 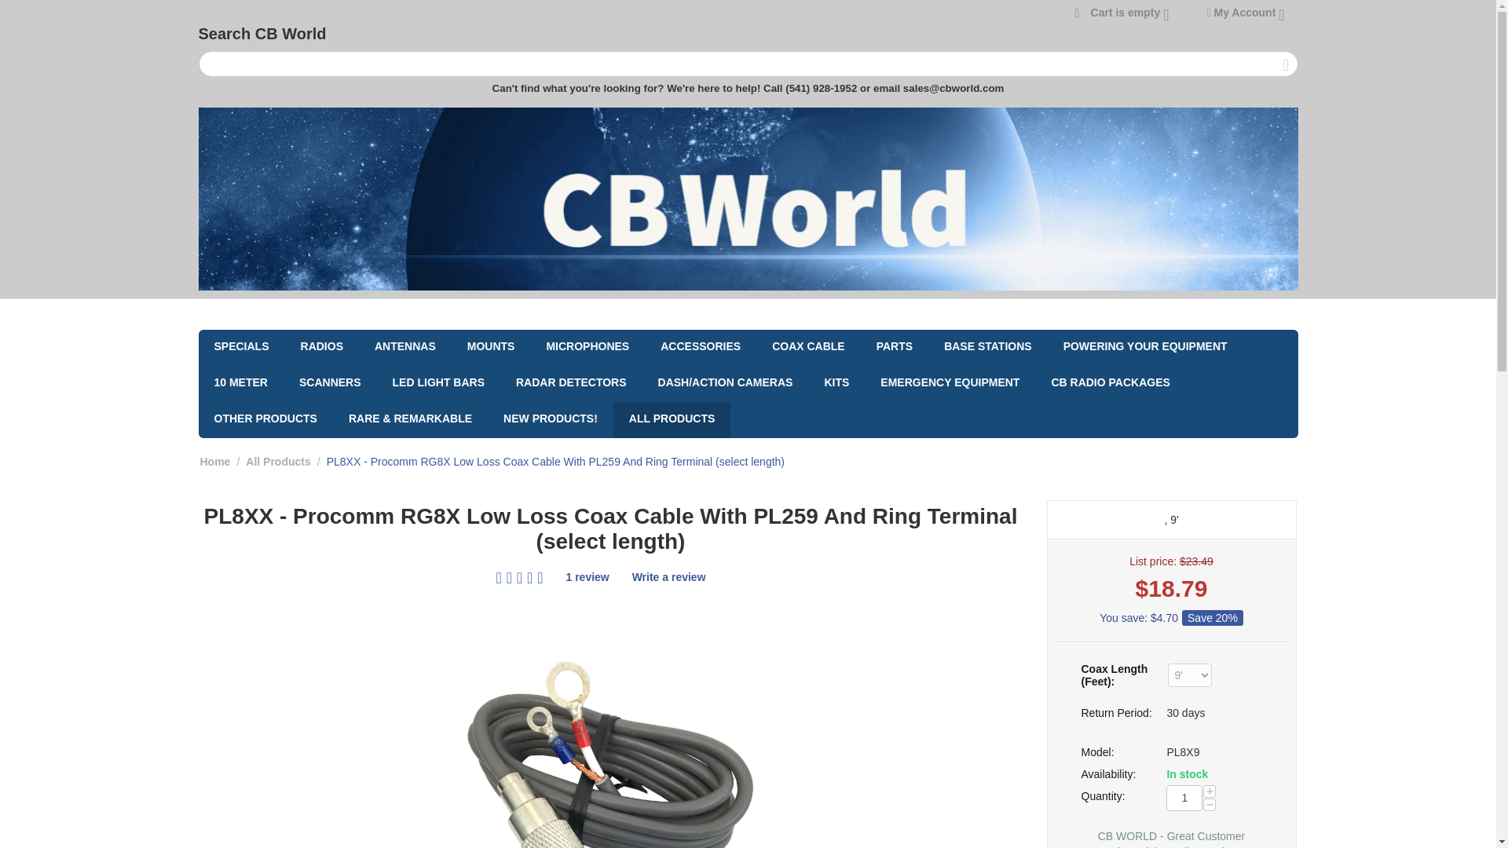 I want to click on Search products, so click(x=747, y=64).